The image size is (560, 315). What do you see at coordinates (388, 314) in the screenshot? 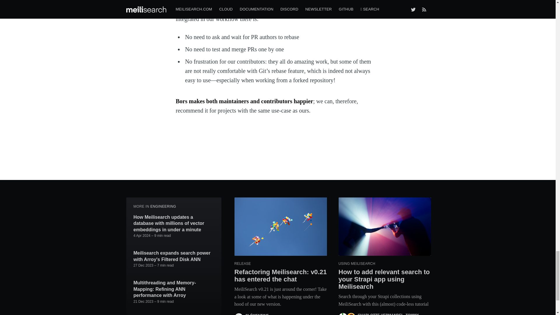
I see `TOMMY MELVIN` at bounding box center [388, 314].